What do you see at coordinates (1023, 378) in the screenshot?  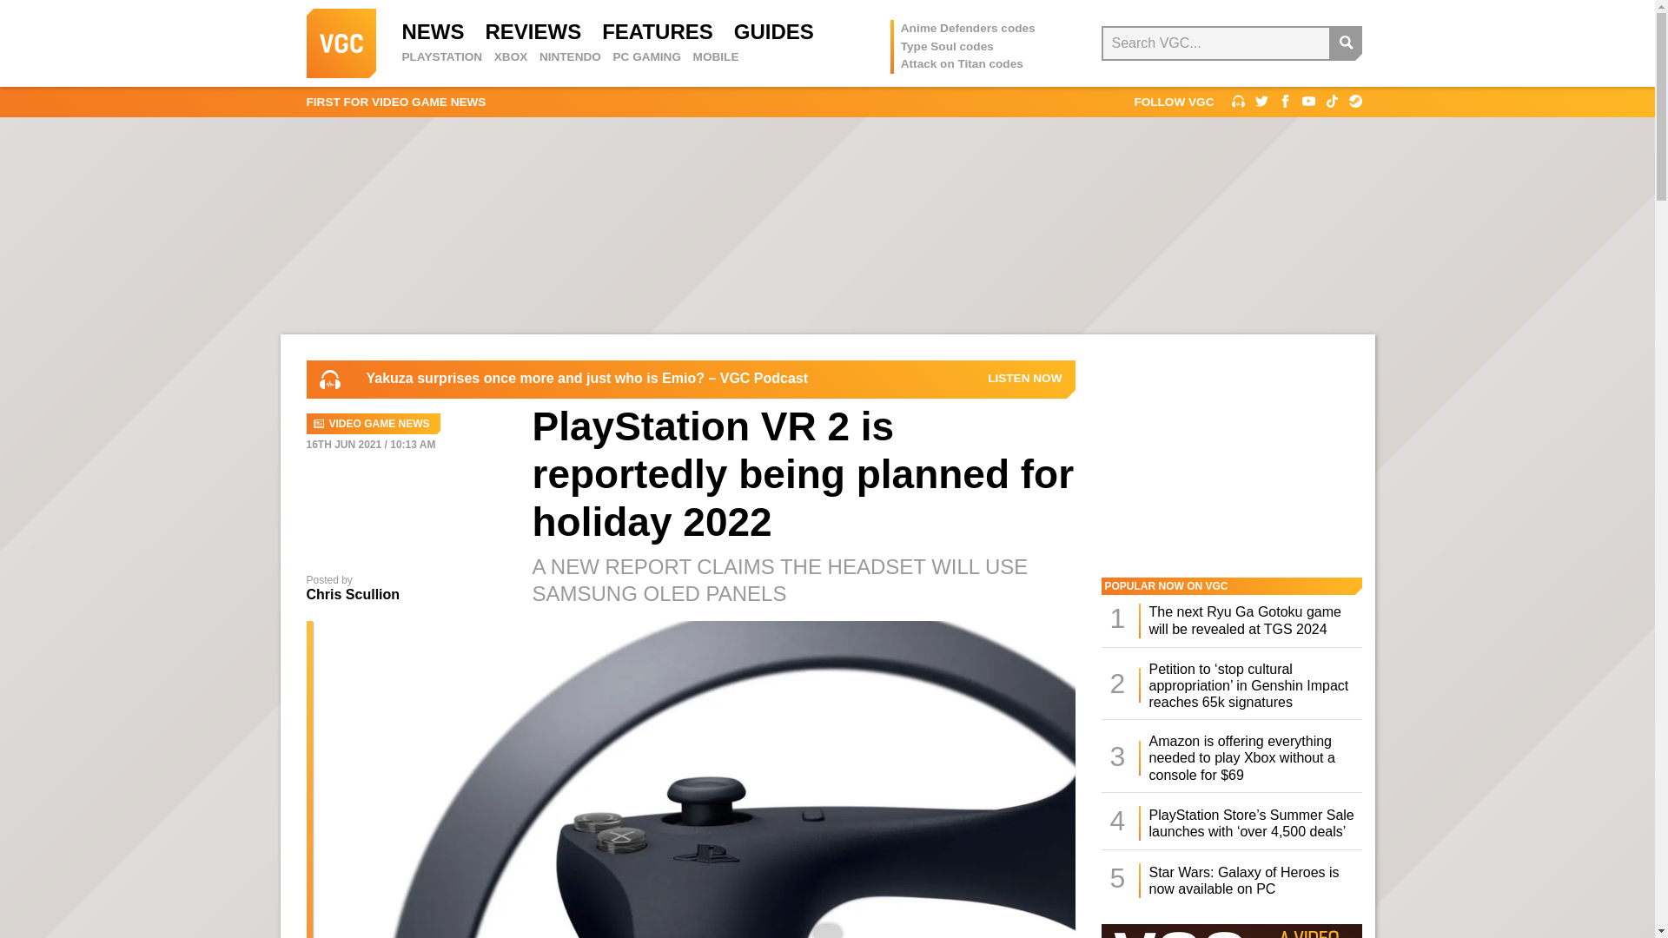 I see `LISTEN NOW` at bounding box center [1023, 378].